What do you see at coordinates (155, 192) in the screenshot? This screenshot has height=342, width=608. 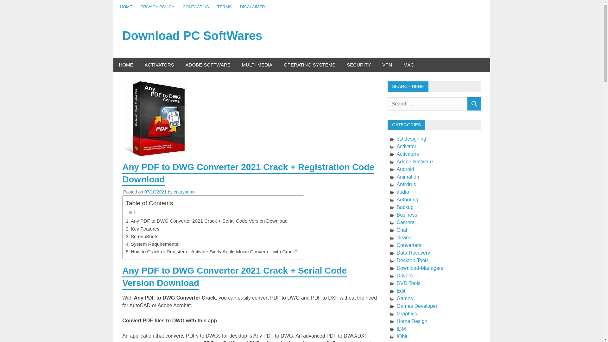 I see `12:05 pm` at bounding box center [155, 192].